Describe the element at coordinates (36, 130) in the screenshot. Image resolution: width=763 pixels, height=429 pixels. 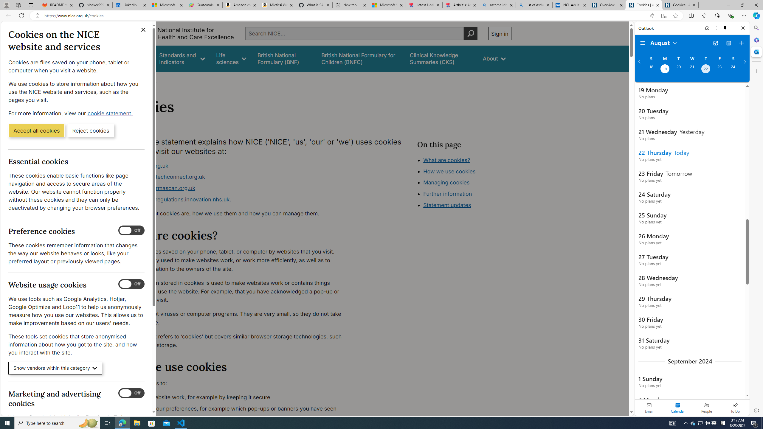
I see `Accept all cookies` at that location.